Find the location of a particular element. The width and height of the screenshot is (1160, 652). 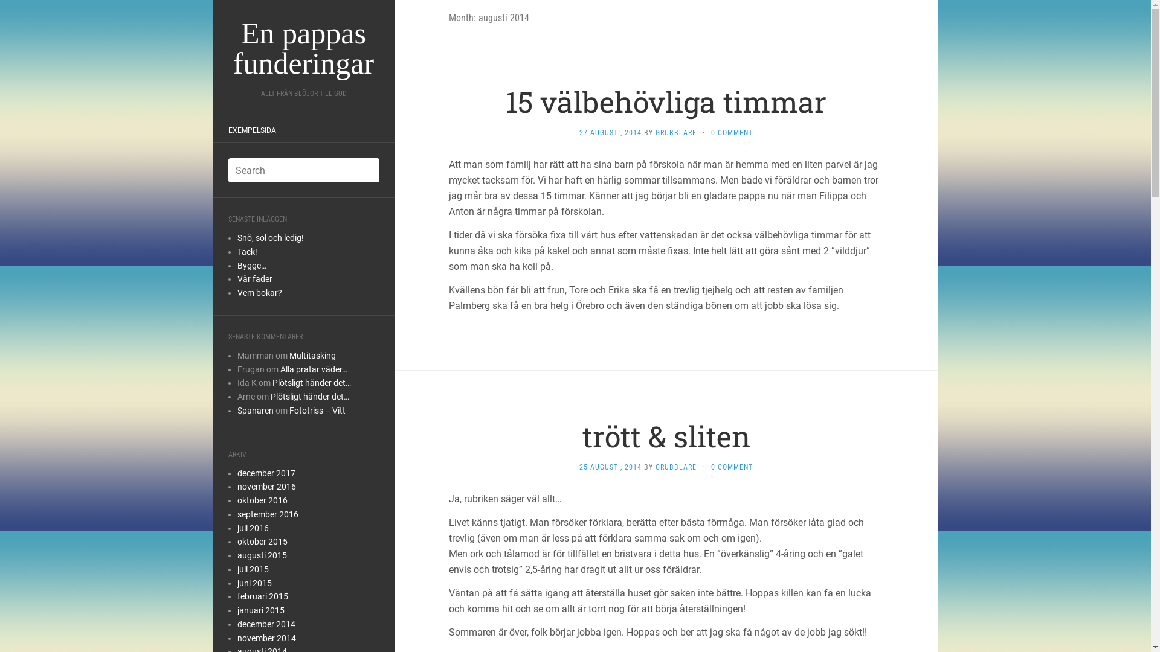

GRUBBLARE is located at coordinates (676, 467).